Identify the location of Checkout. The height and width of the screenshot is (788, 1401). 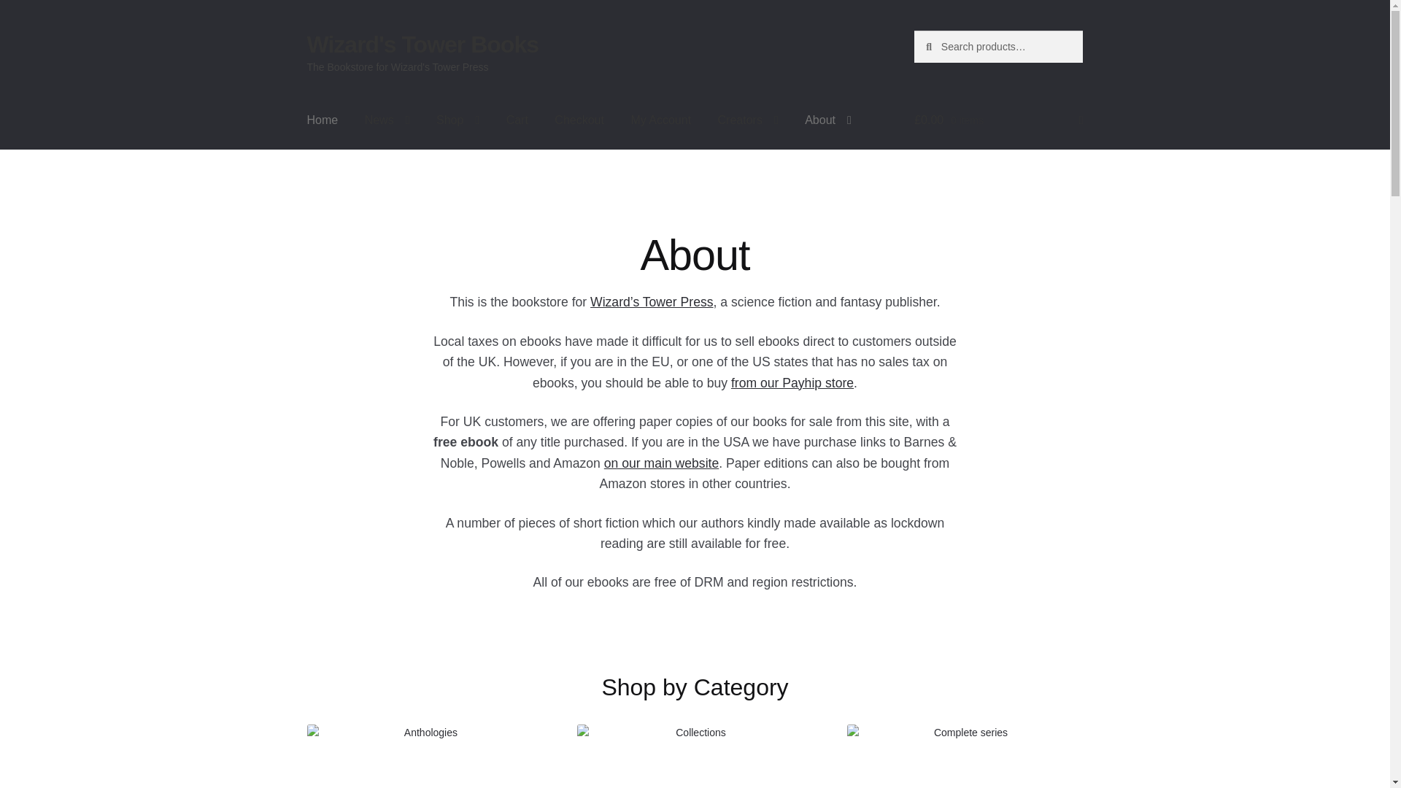
(579, 120).